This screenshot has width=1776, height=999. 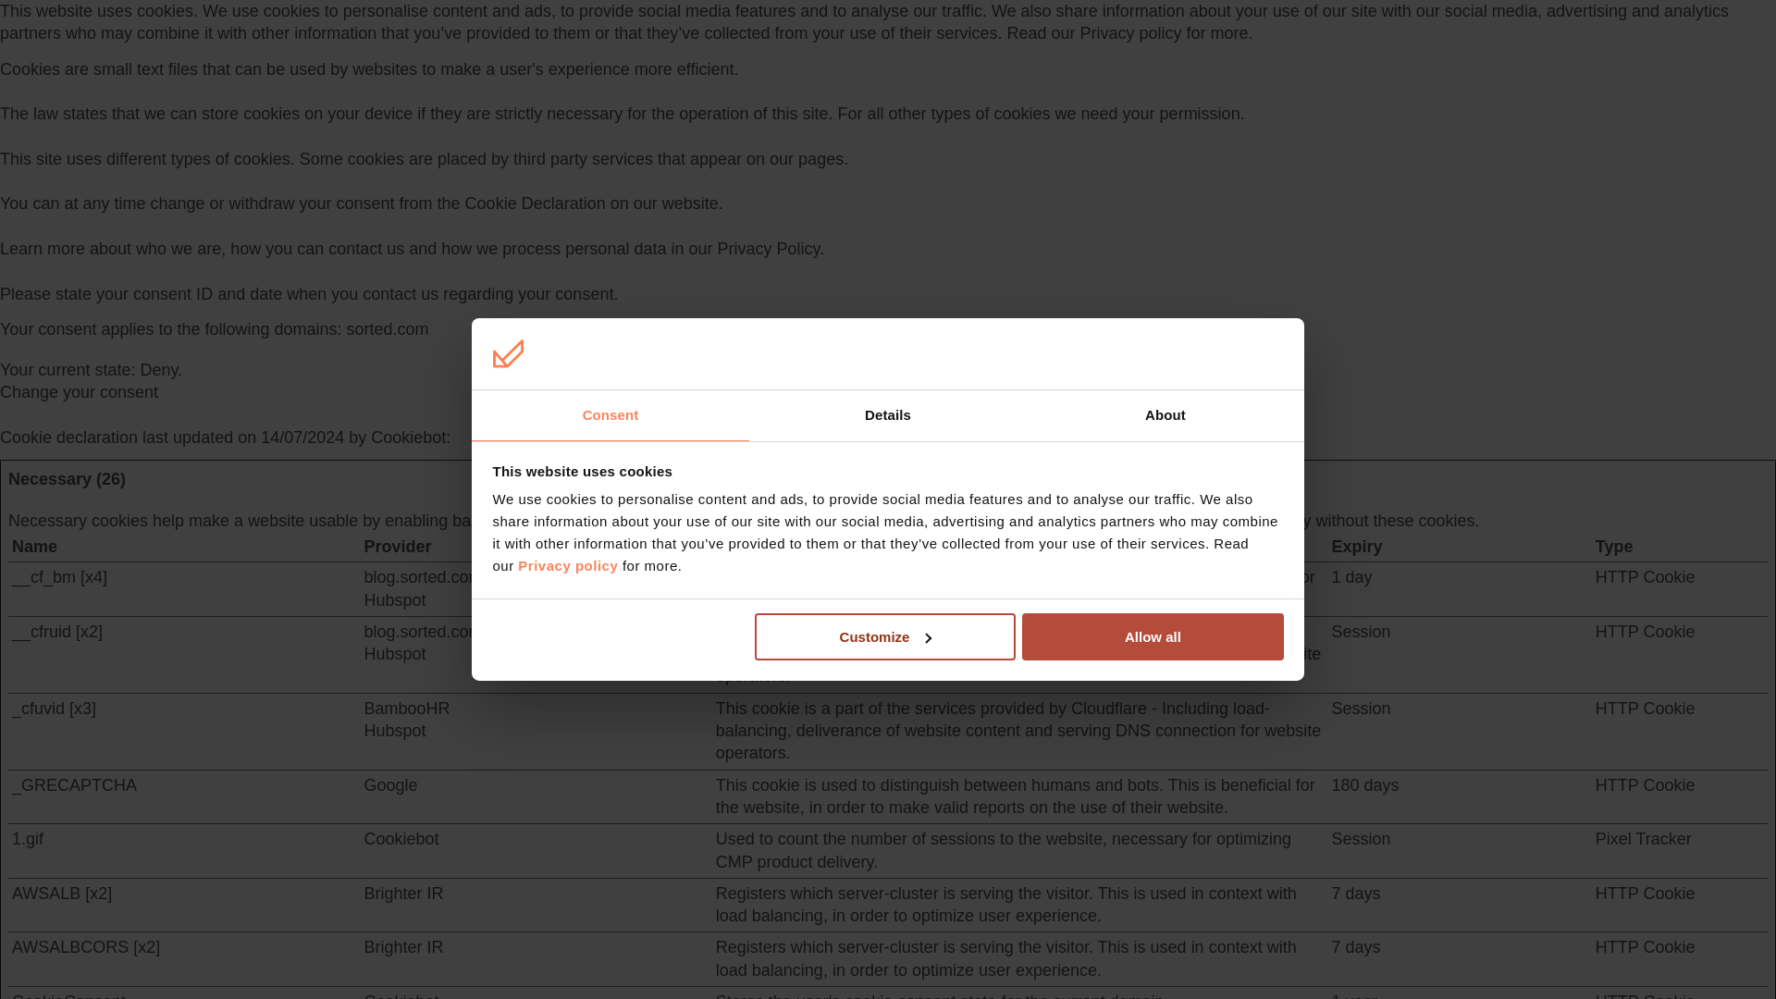 I want to click on Google's privacy policy, so click(x=390, y=784).